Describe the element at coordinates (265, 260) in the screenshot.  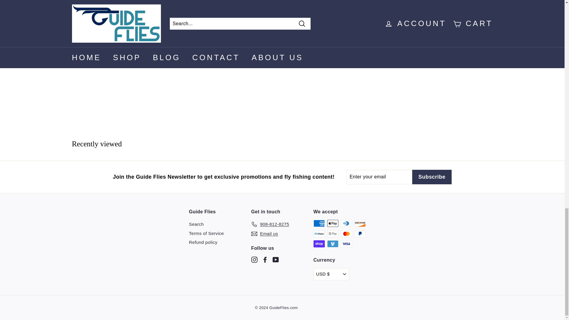
I see `GuideFlies.com on Facebook` at that location.